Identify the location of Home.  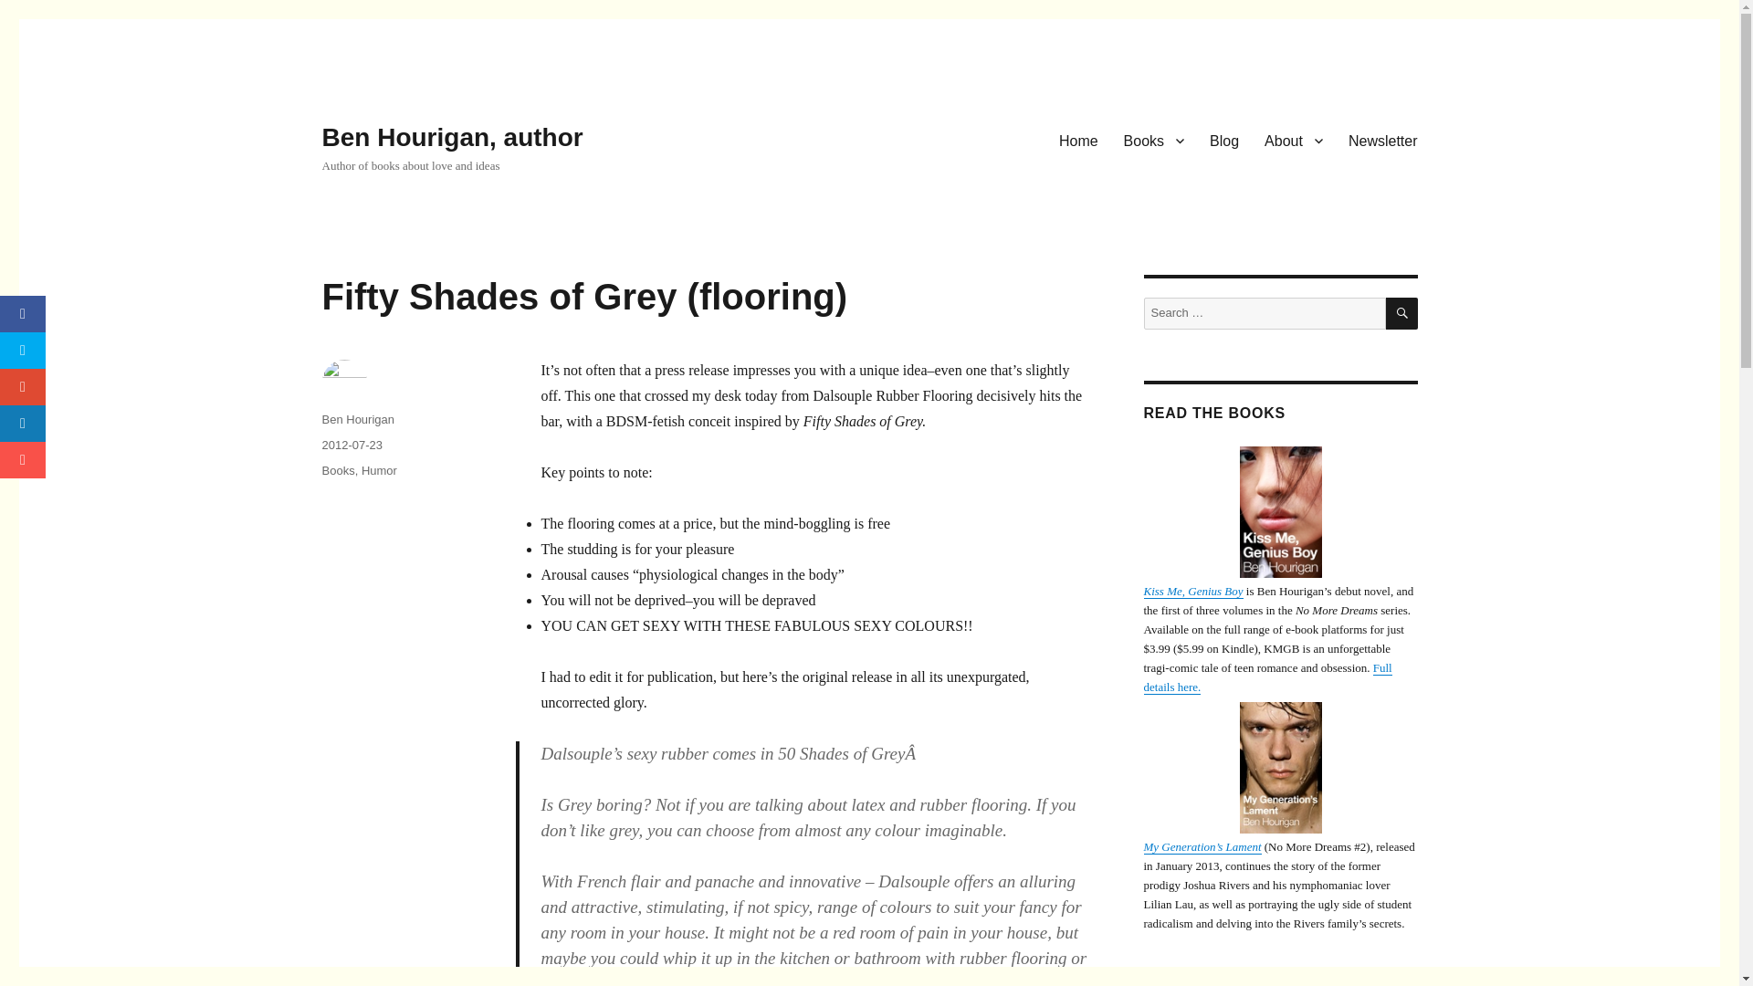
(1079, 140).